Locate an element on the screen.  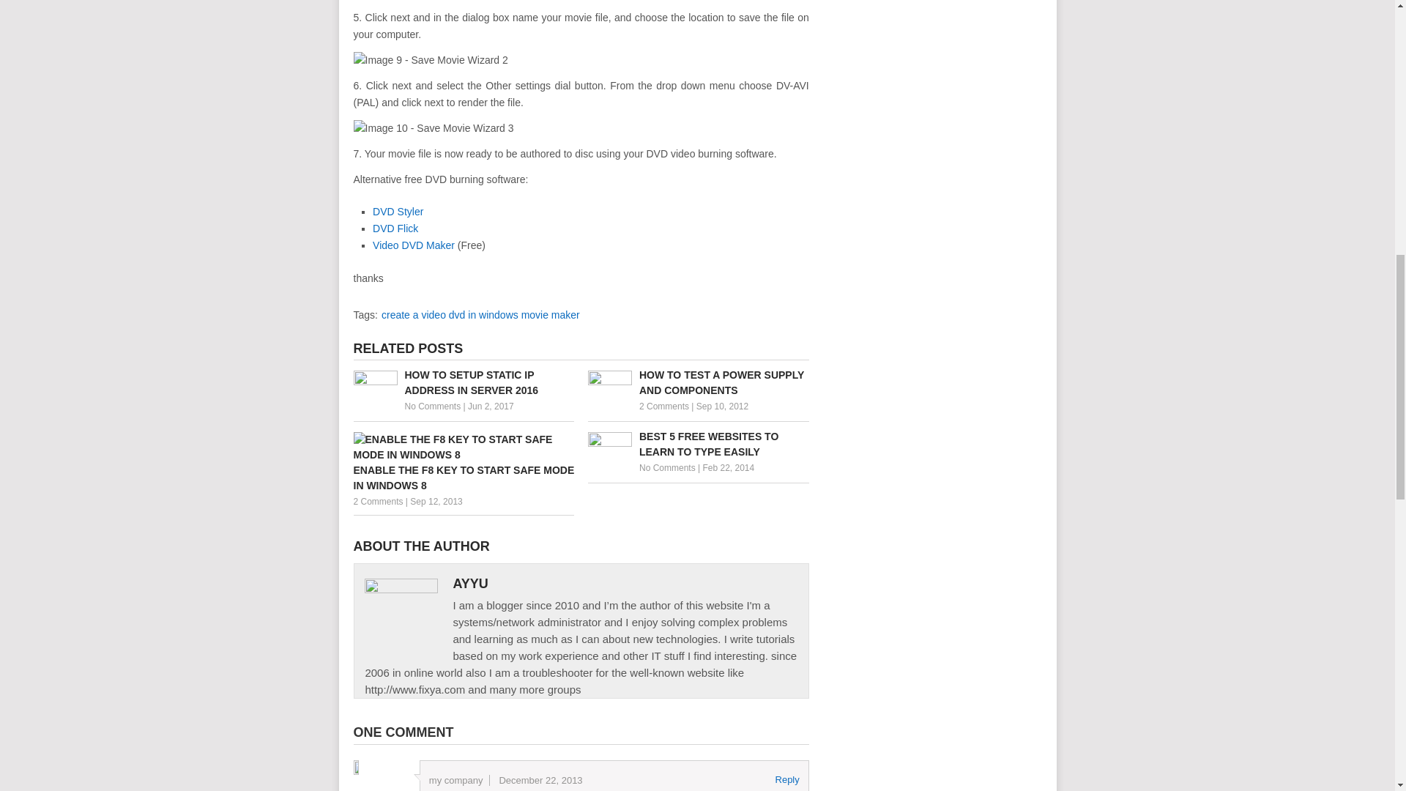
HOW TO SETUP STATIC IP ADDRESS IN SERVER 2016 is located at coordinates (463, 383).